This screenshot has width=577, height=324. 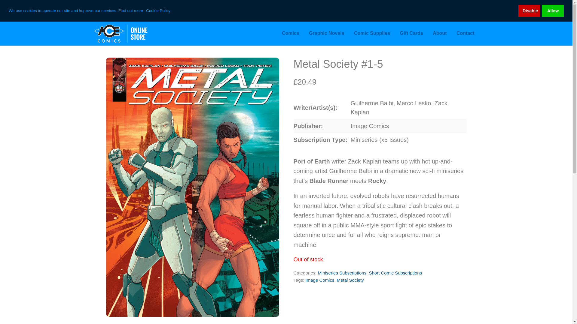 I want to click on Contact, so click(x=466, y=33).